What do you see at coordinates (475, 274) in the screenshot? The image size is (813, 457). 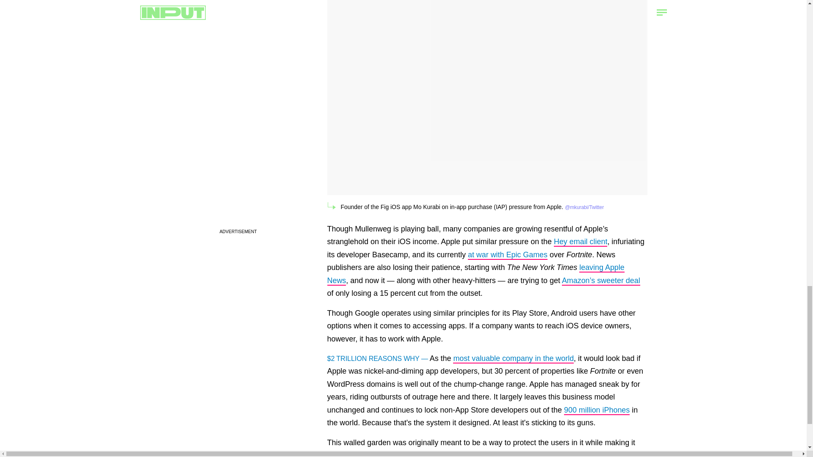 I see `leaving Apple News` at bounding box center [475, 274].